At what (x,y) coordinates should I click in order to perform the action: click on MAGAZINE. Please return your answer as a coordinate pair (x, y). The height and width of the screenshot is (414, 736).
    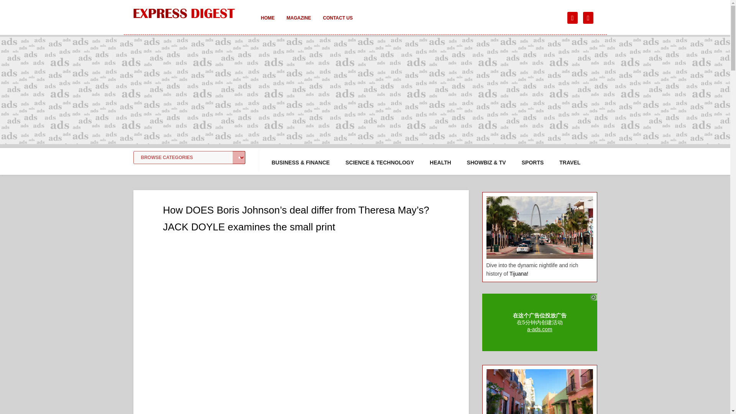
    Looking at the image, I should click on (299, 23).